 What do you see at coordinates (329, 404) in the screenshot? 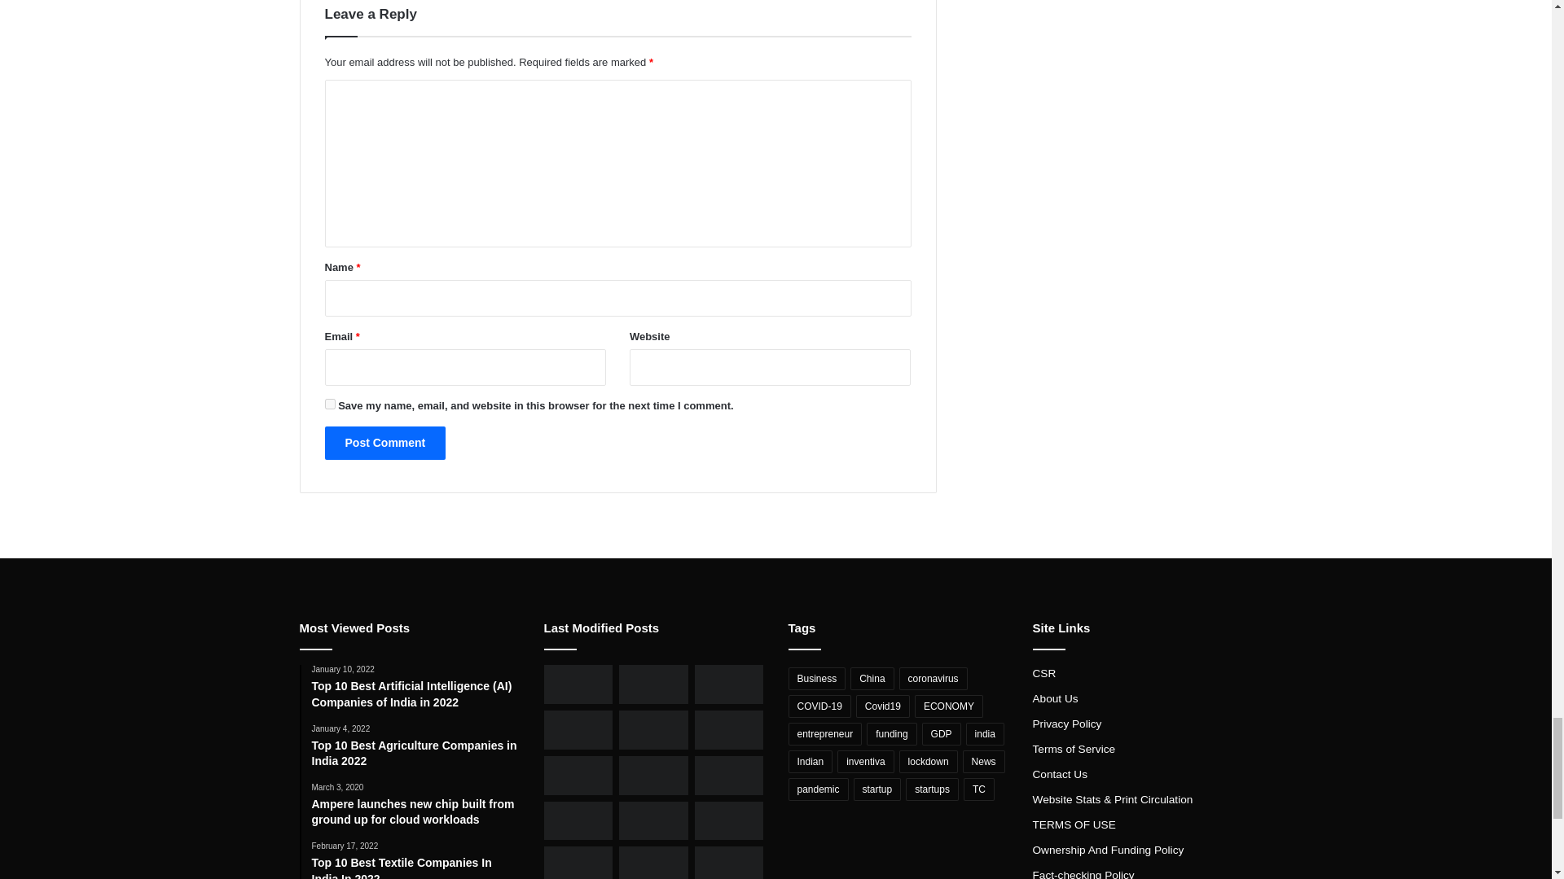
I see `yes` at bounding box center [329, 404].